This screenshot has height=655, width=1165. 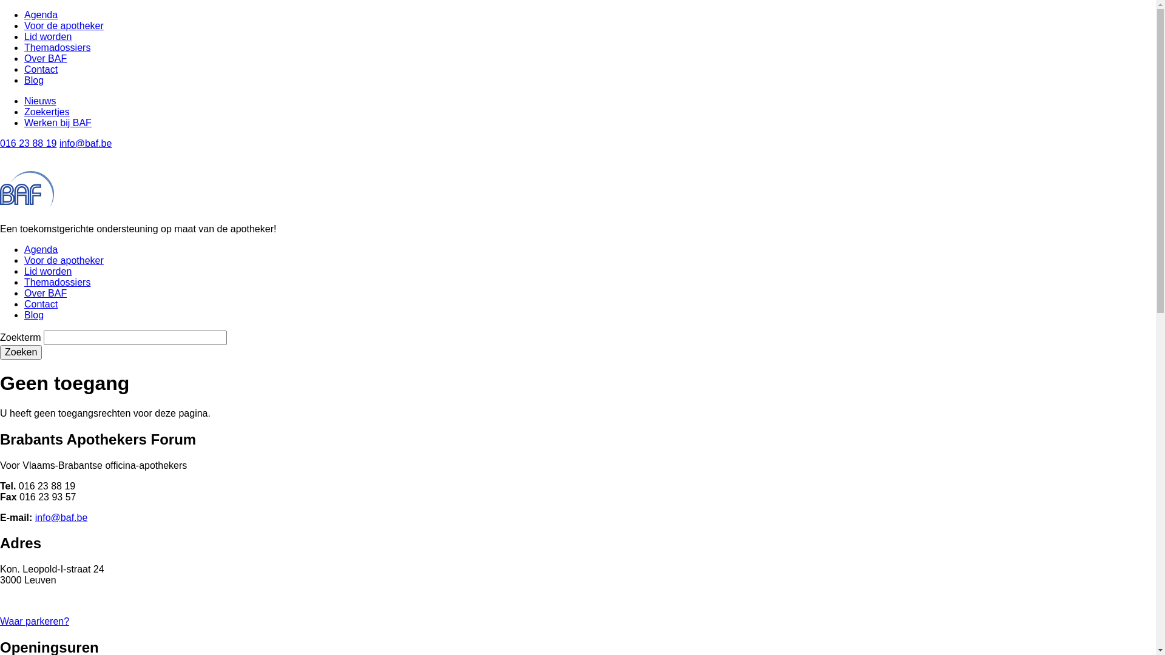 What do you see at coordinates (86, 143) in the screenshot?
I see `info@baf.be` at bounding box center [86, 143].